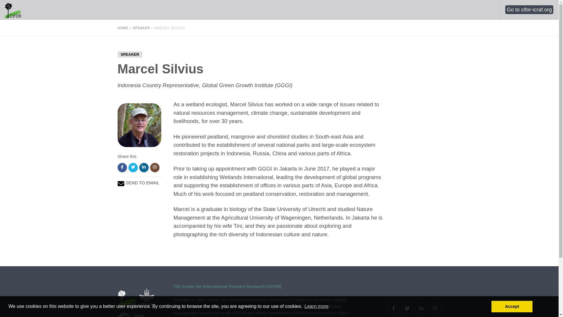 This screenshot has width=563, height=317. Describe the element at coordinates (512, 306) in the screenshot. I see `Accept` at that location.